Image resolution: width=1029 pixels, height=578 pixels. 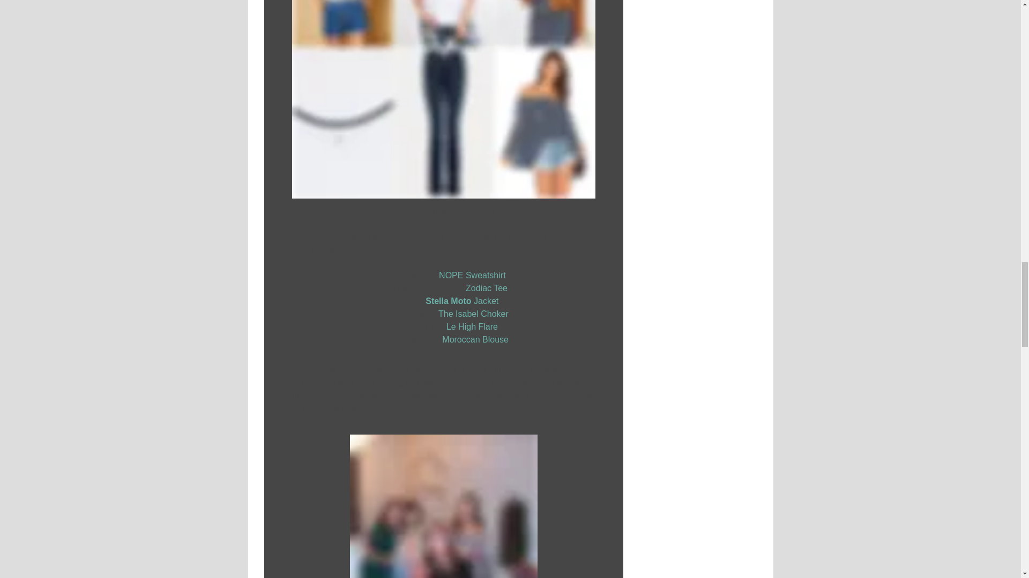 I want to click on Jacket, so click(x=486, y=301).